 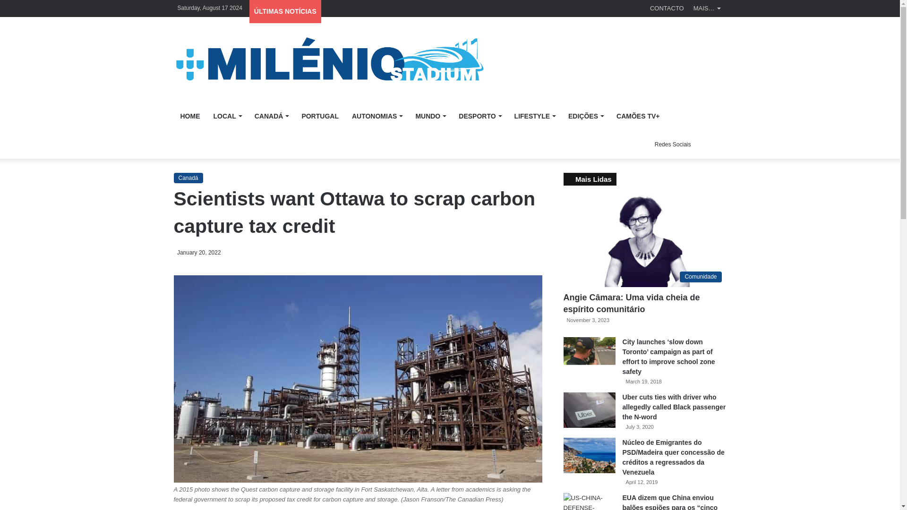 I want to click on CONTACTO, so click(x=667, y=8).